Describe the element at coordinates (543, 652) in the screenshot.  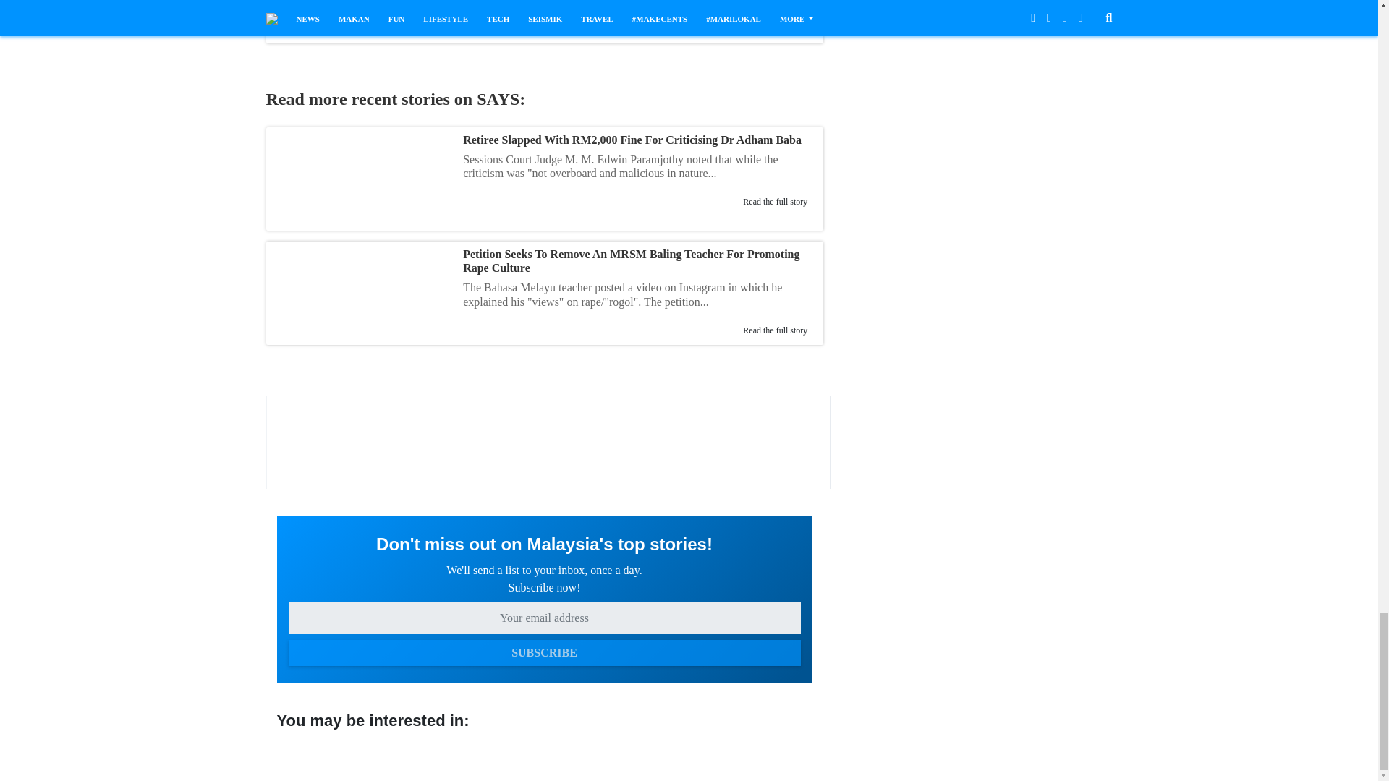
I see `Subscribe` at that location.